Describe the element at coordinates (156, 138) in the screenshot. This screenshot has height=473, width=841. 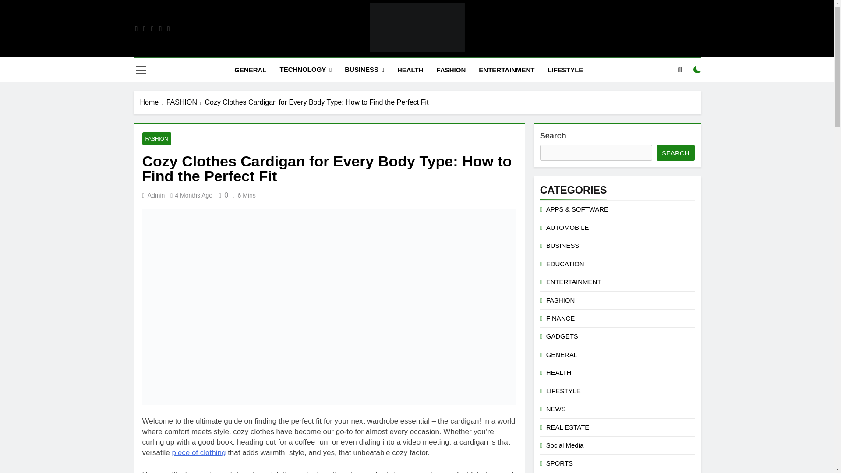
I see `FASHION` at that location.